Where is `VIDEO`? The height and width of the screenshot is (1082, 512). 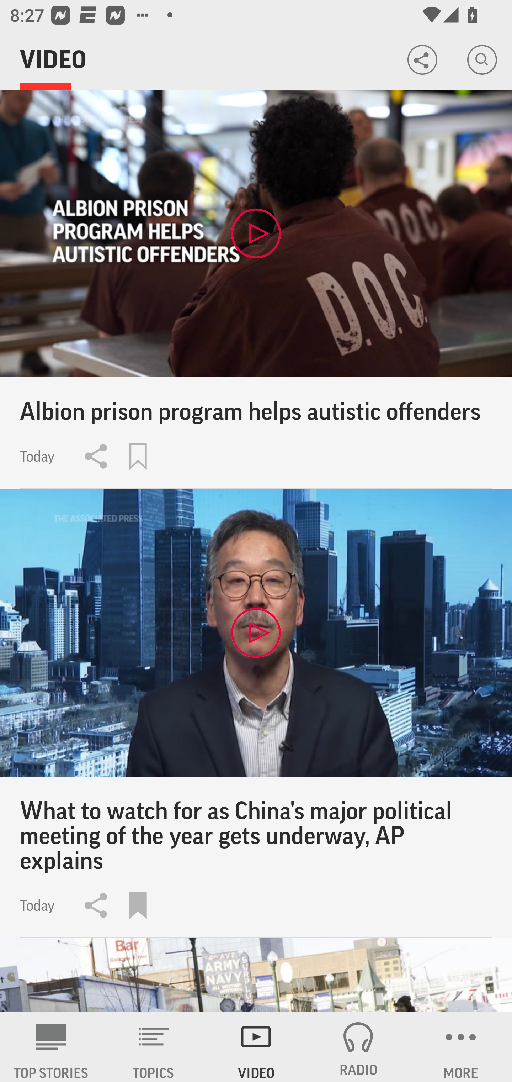 VIDEO is located at coordinates (256, 1047).